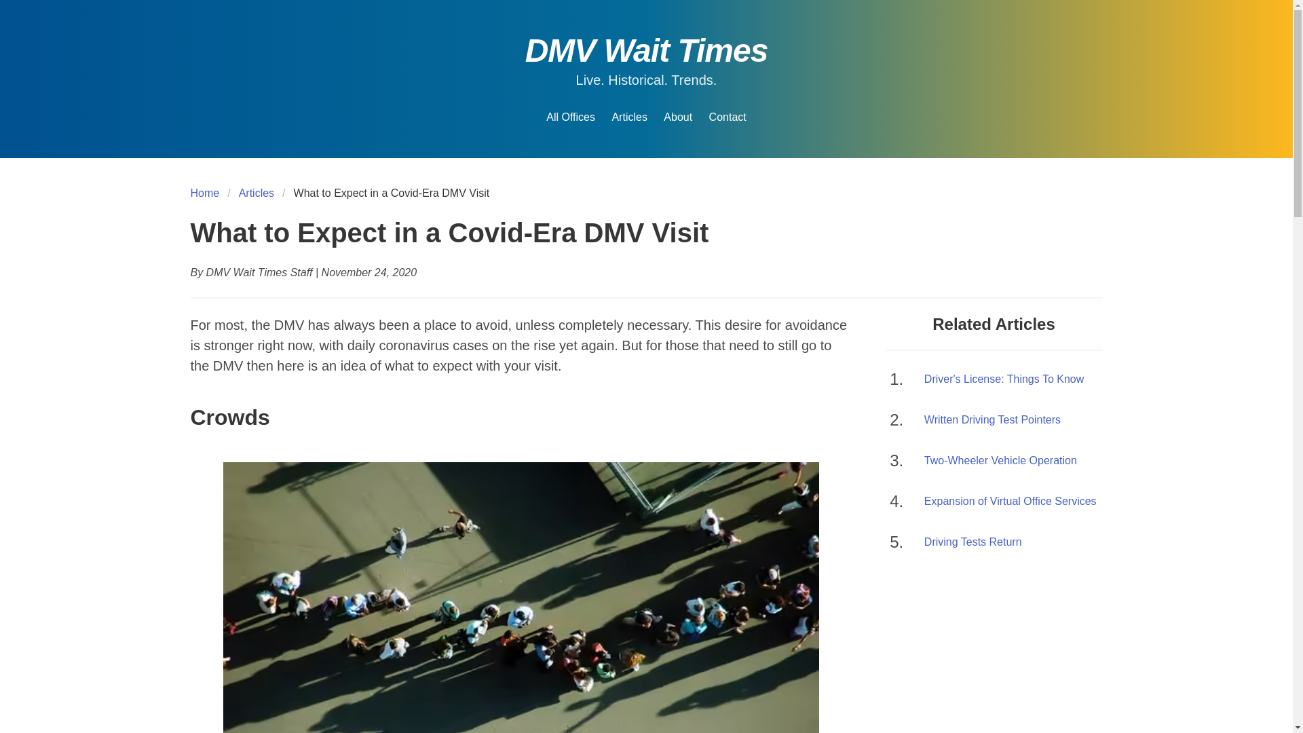  What do you see at coordinates (646, 50) in the screenshot?
I see `DMV Wait Times` at bounding box center [646, 50].